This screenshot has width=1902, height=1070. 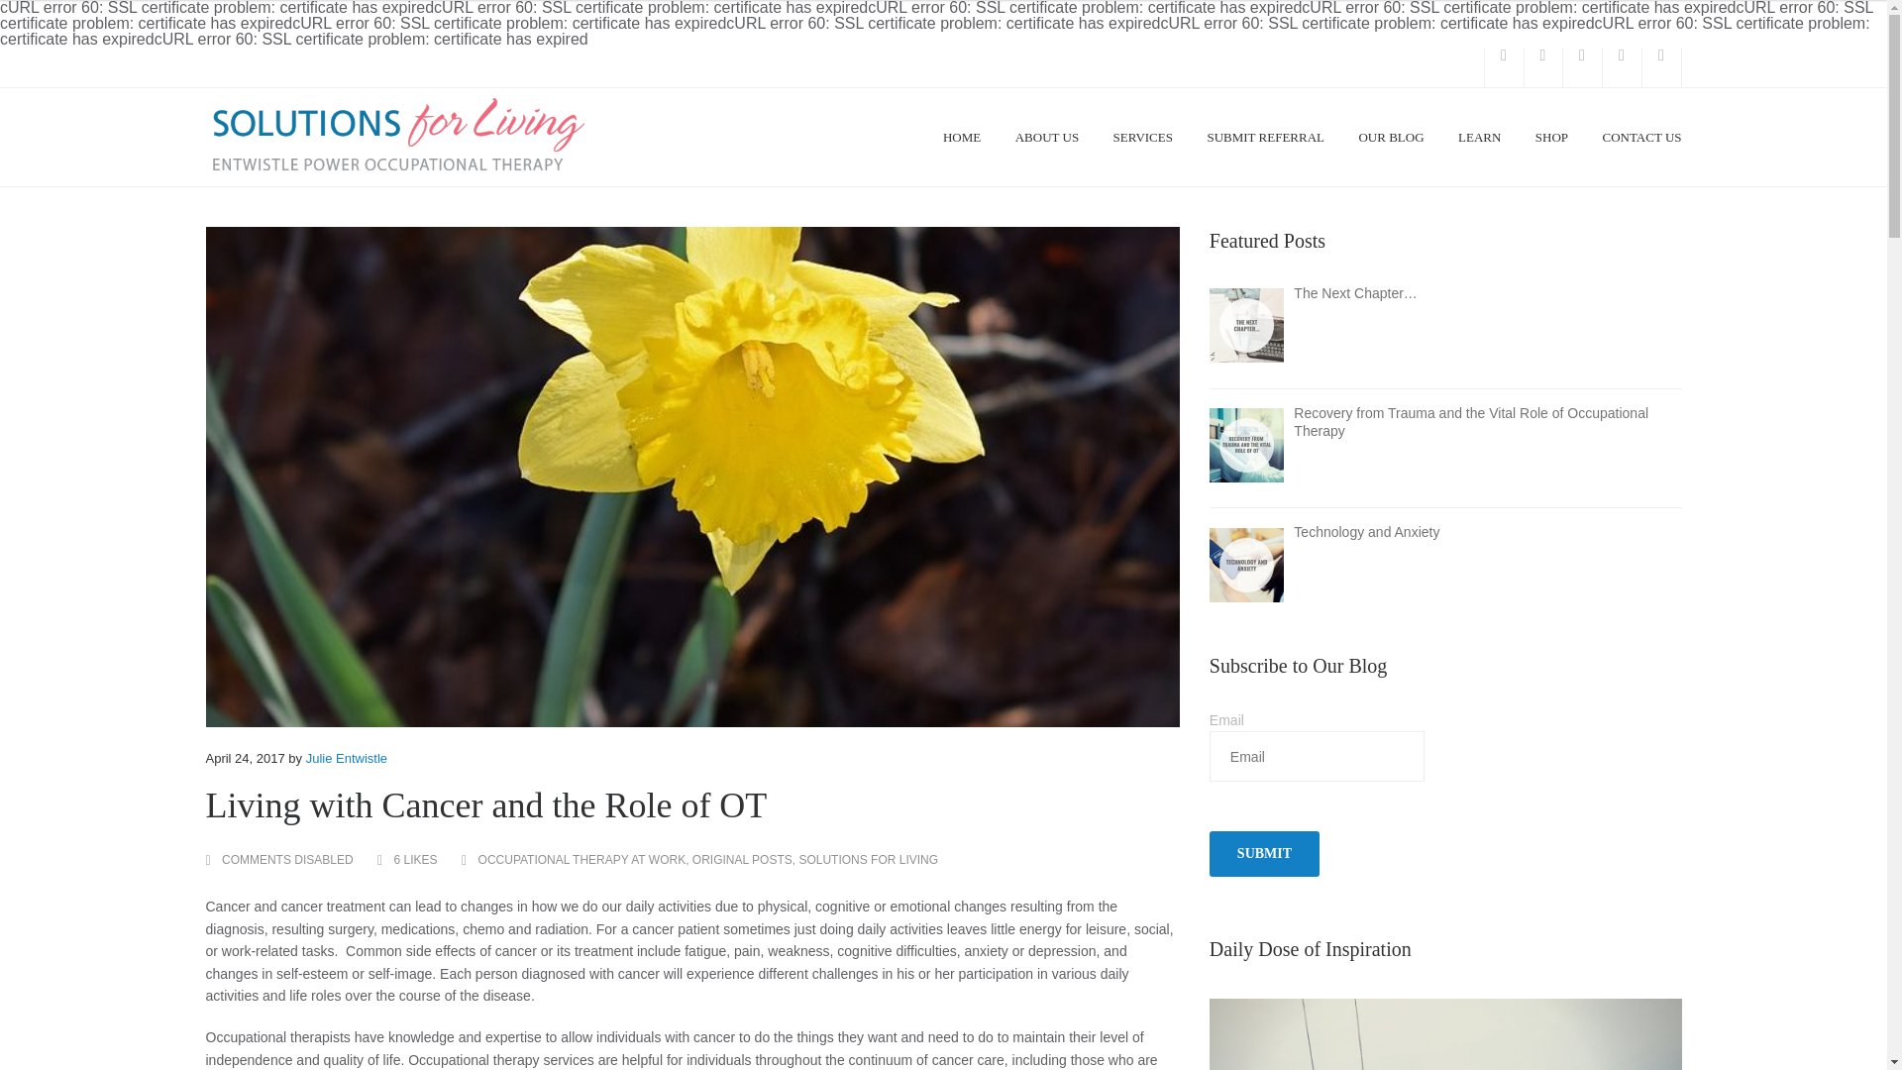 What do you see at coordinates (1264, 854) in the screenshot?
I see `Submit` at bounding box center [1264, 854].